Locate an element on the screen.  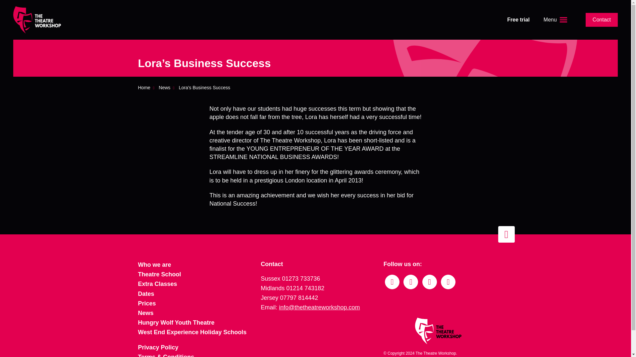
Hungry Wolf Youth Theatre is located at coordinates (176, 323).